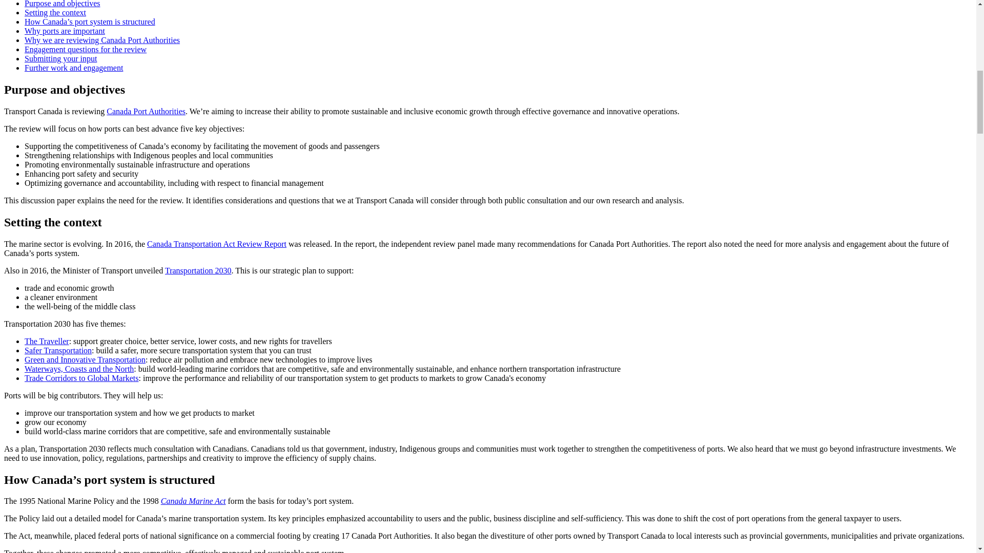 The image size is (984, 553). Describe the element at coordinates (63, 4) in the screenshot. I see `Purpose and objectives` at that location.